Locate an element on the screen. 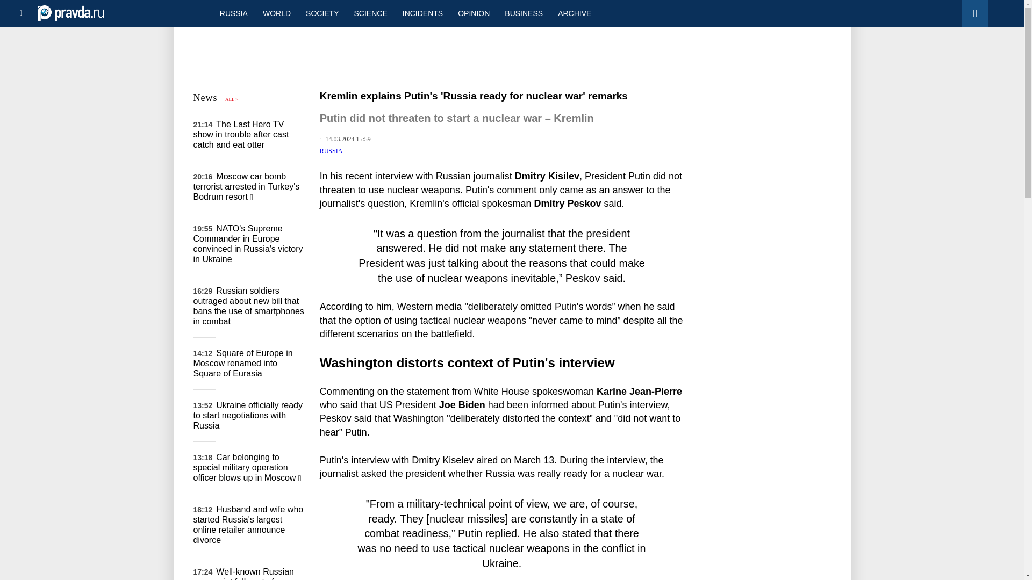 This screenshot has height=580, width=1032. RUSSIA is located at coordinates (331, 151).